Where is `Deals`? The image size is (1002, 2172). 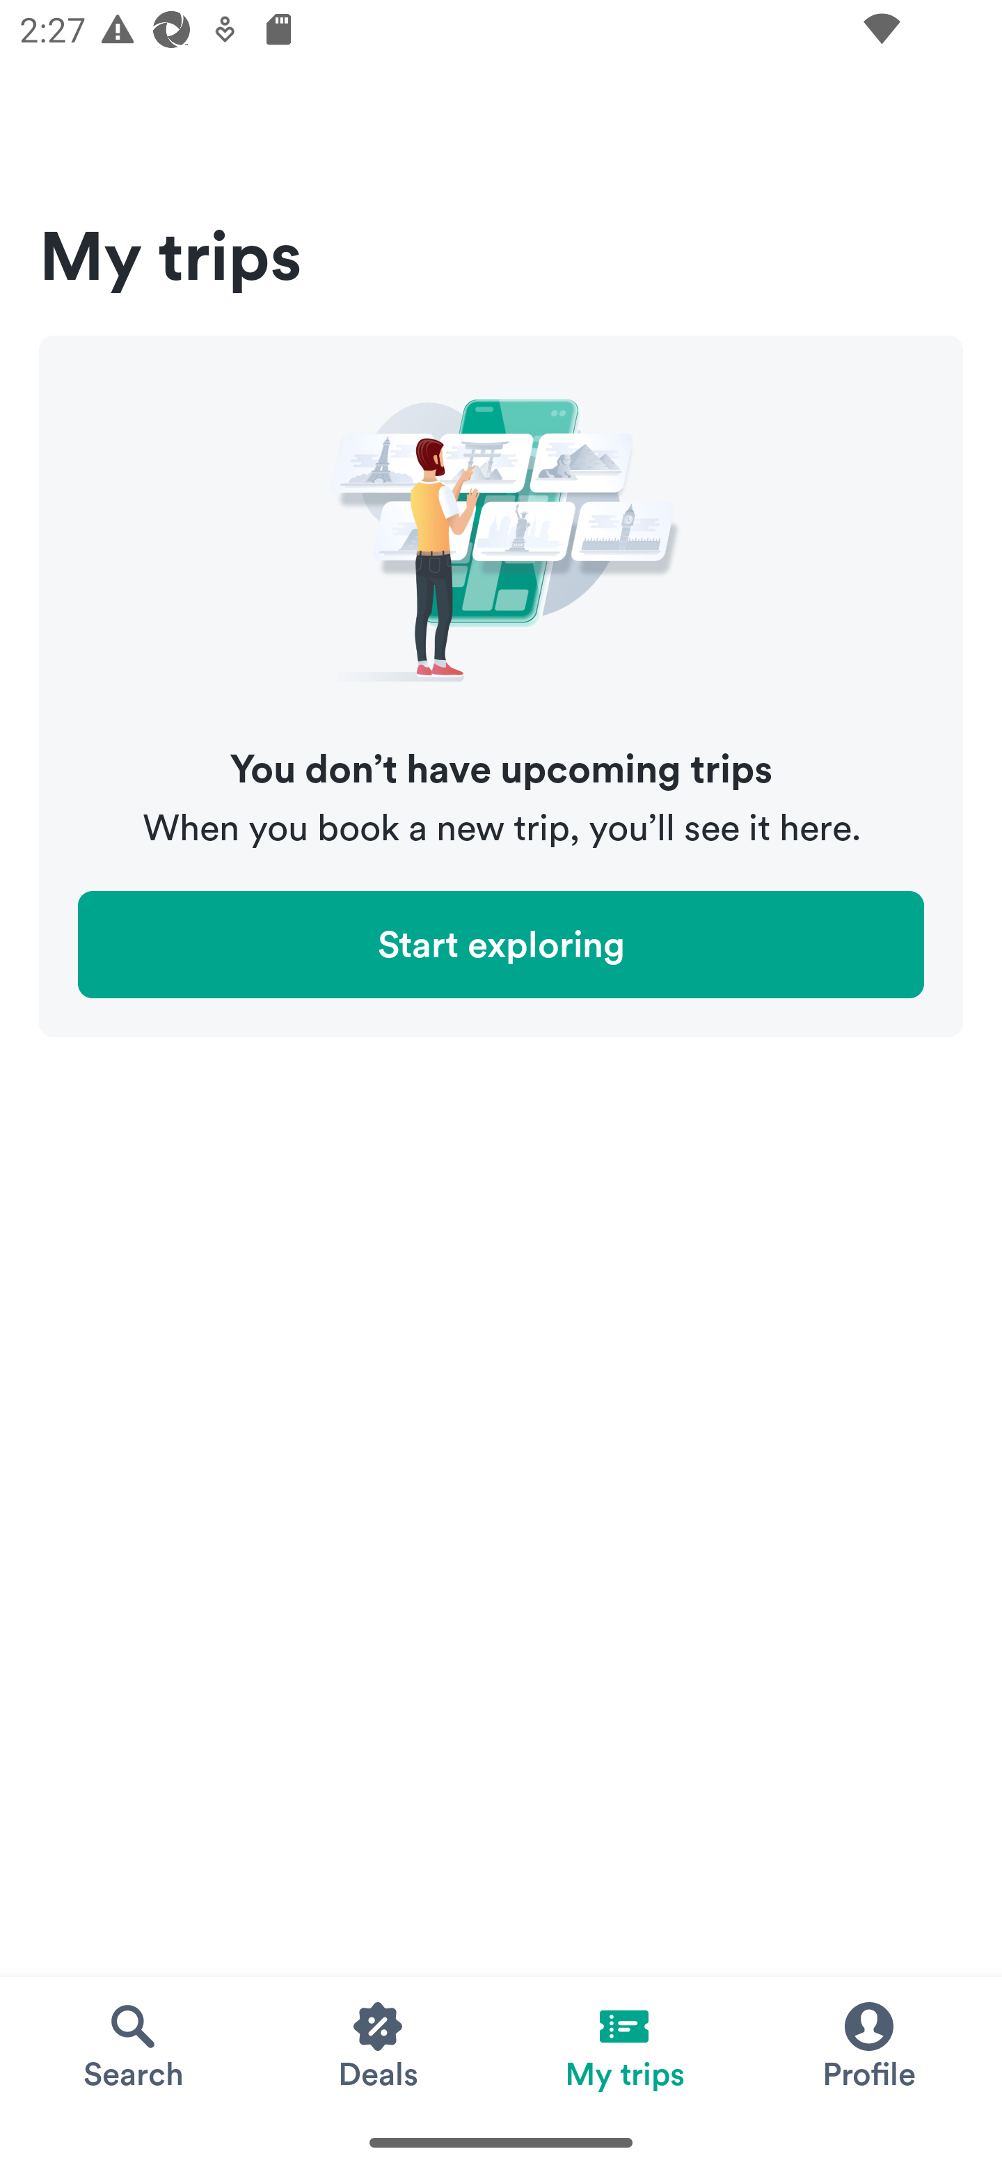 Deals is located at coordinates (379, 2045).